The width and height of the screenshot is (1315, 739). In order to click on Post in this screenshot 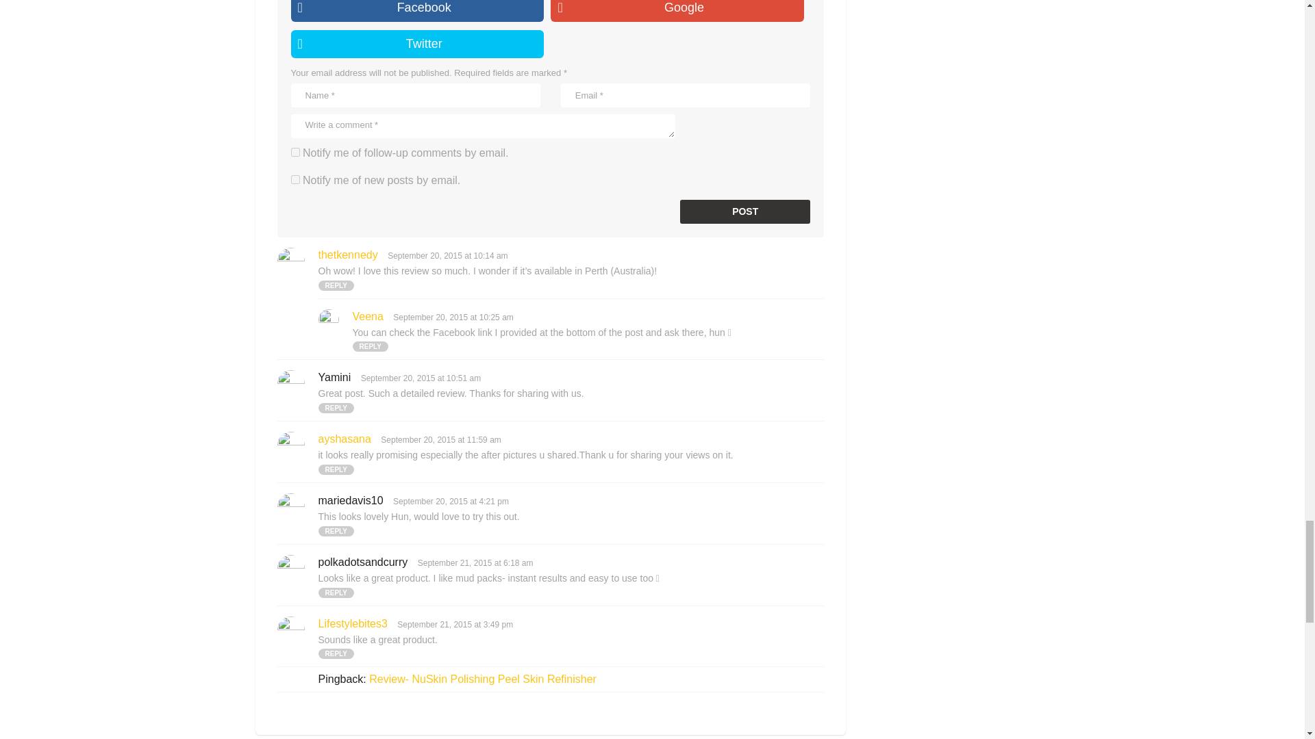, I will do `click(744, 211)`.